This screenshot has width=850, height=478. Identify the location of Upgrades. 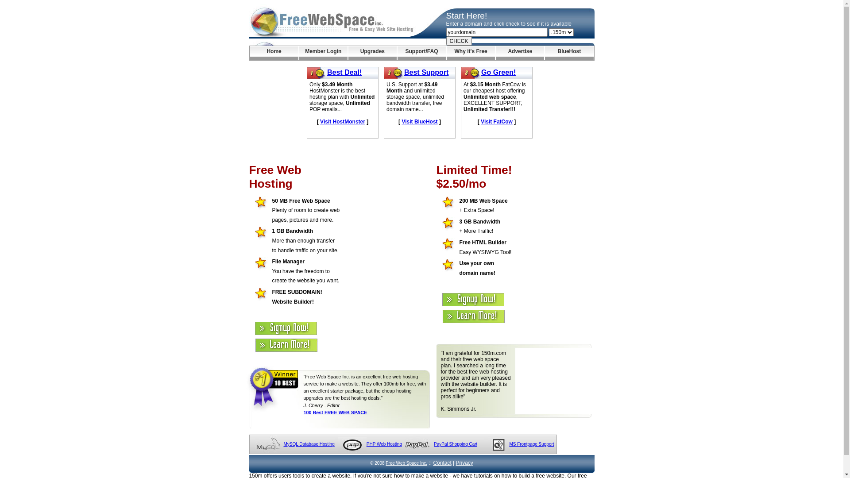
(373, 53).